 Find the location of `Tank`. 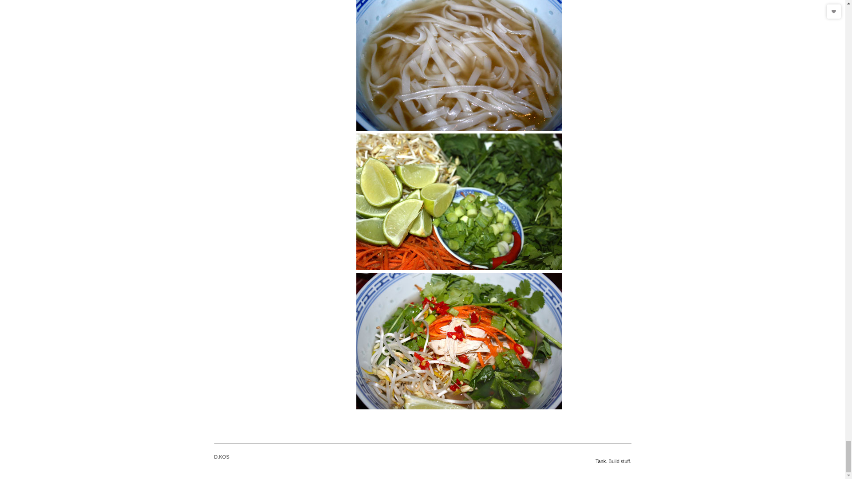

Tank is located at coordinates (601, 461).